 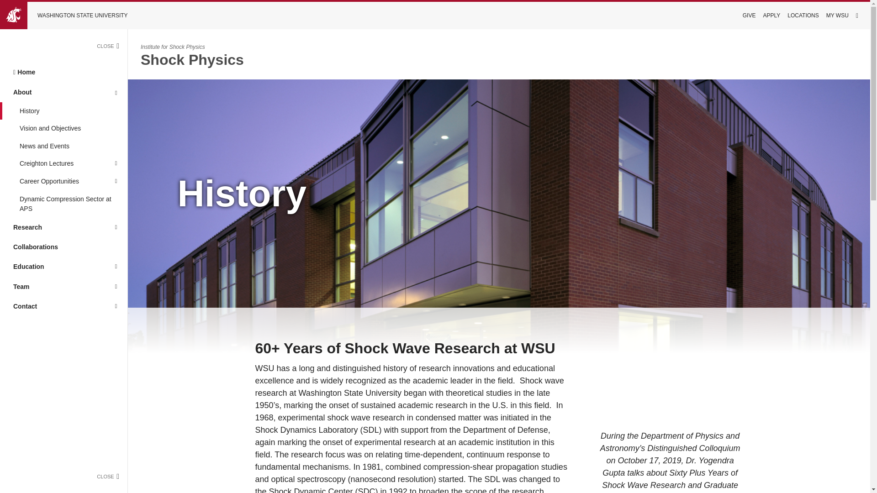 I want to click on Creighton Lectures, so click(x=52, y=164).